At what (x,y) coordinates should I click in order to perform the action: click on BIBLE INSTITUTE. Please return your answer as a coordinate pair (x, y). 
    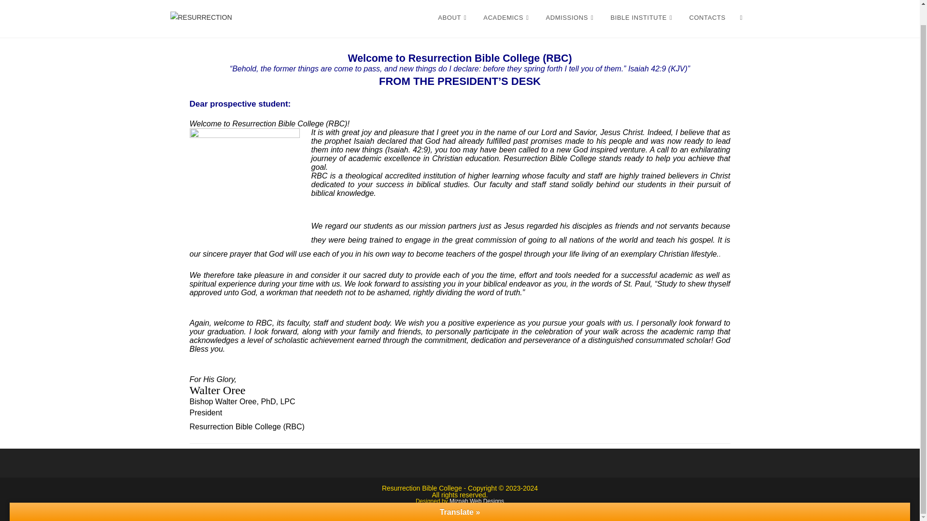
    Looking at the image, I should click on (642, 18).